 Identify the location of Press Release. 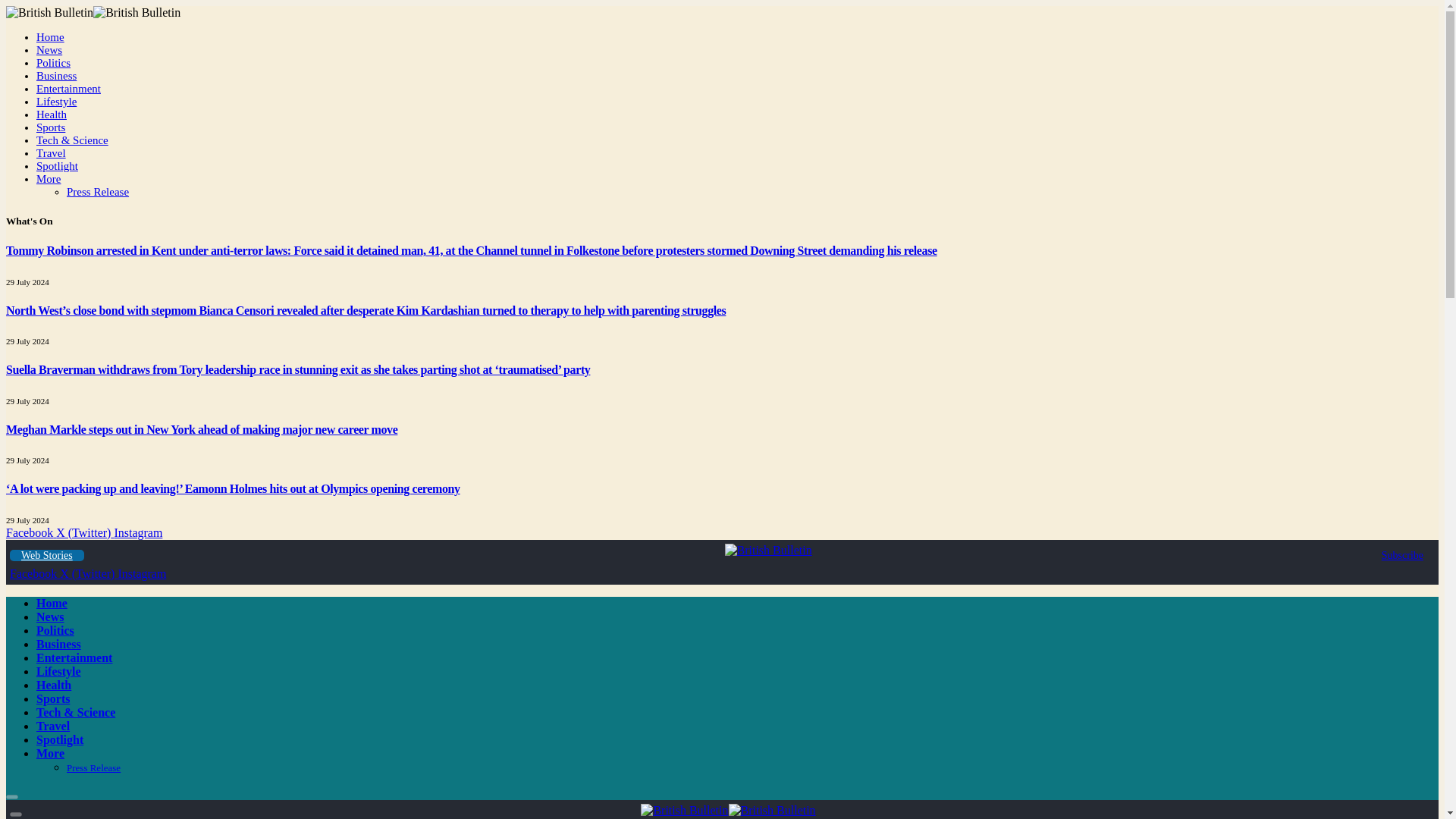
(98, 192).